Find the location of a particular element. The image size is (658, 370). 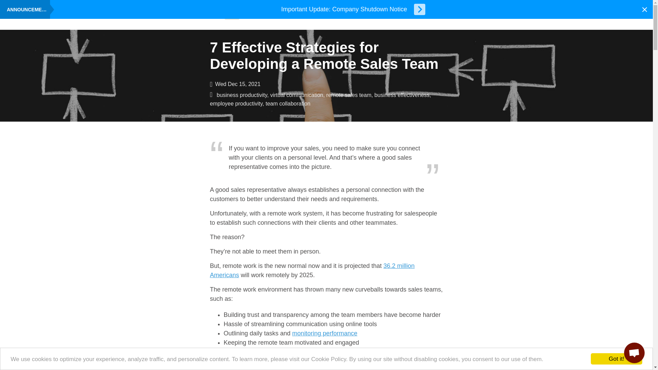

monitoring performance is located at coordinates (325, 333).